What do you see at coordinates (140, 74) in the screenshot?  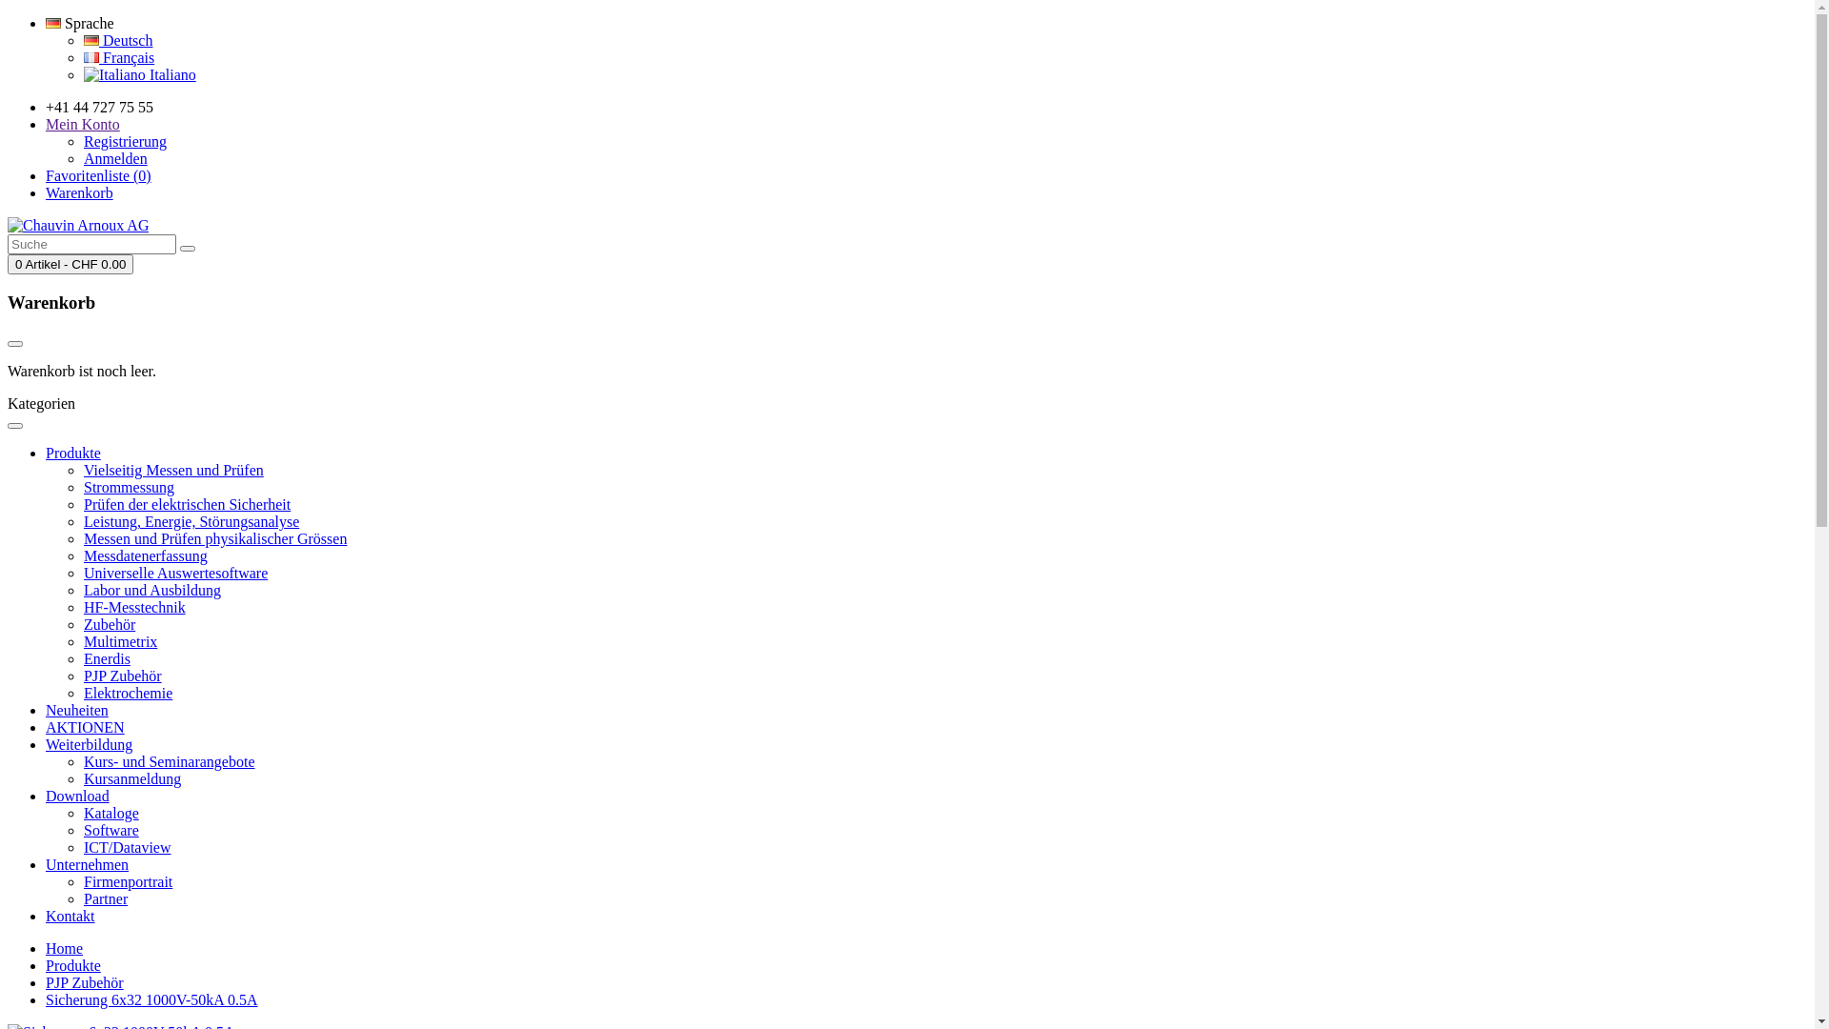 I see `Italiano` at bounding box center [140, 74].